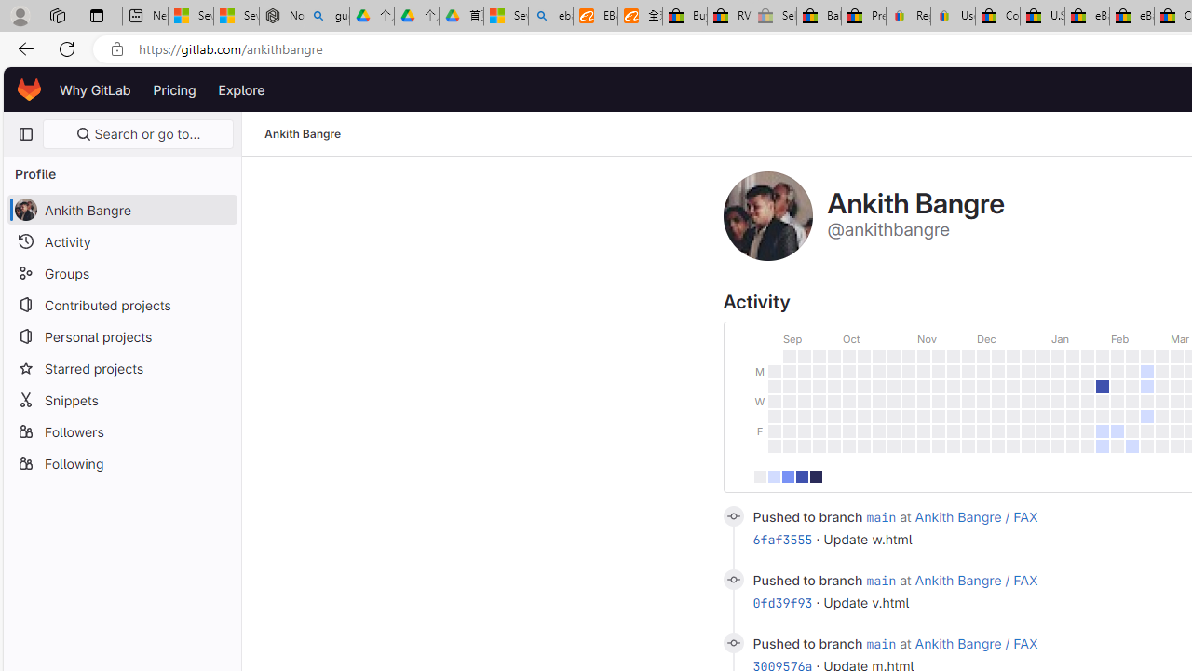 The image size is (1192, 671). I want to click on Starred projects, so click(121, 367).